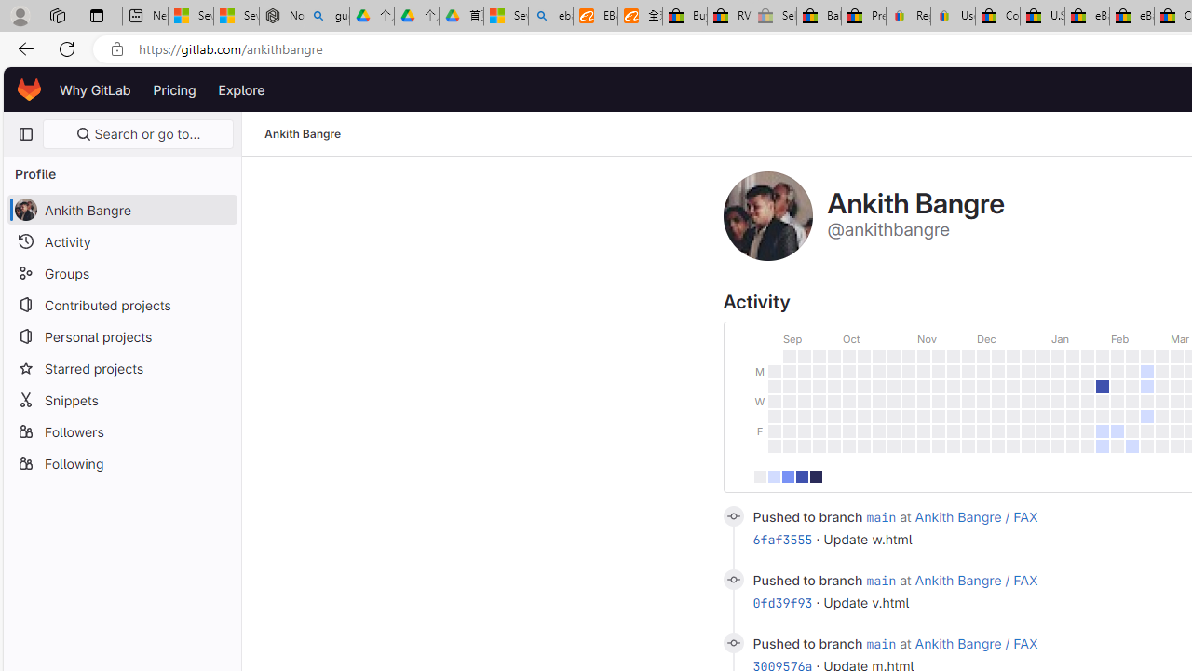 The image size is (1192, 671). I want to click on Starred projects, so click(121, 367).